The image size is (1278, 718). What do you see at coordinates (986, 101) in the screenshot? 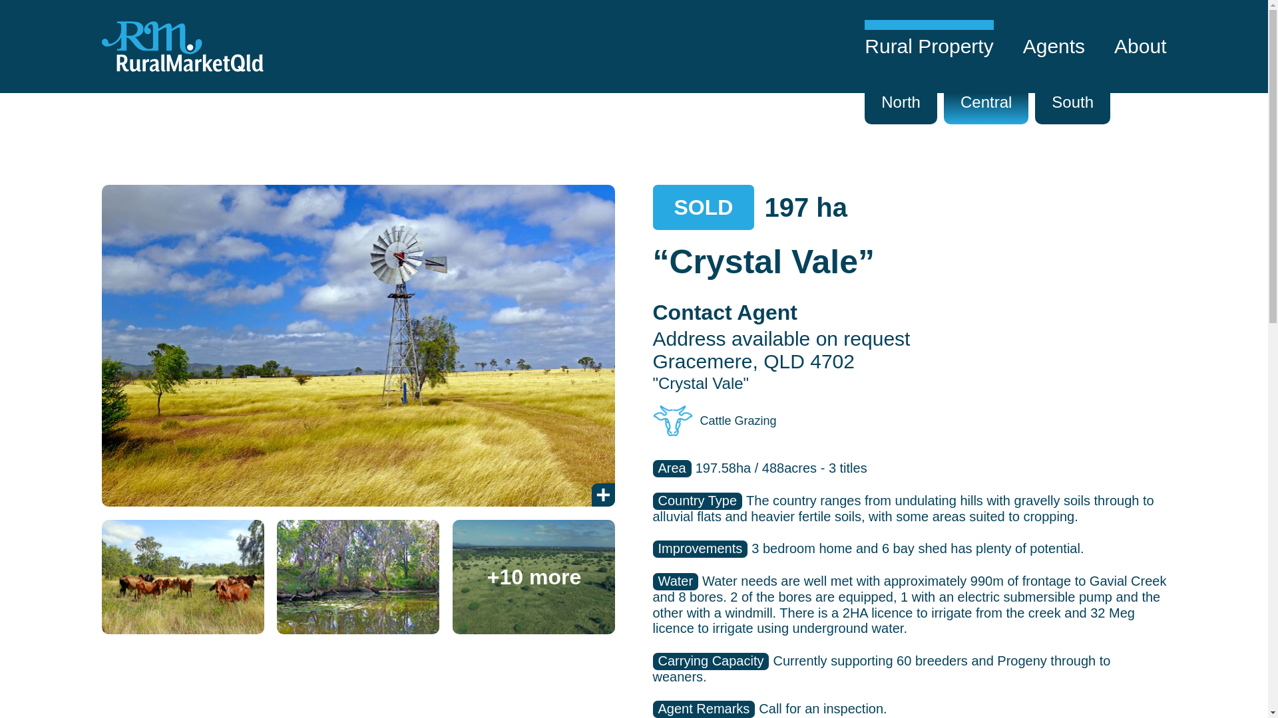
I see `Central` at bounding box center [986, 101].